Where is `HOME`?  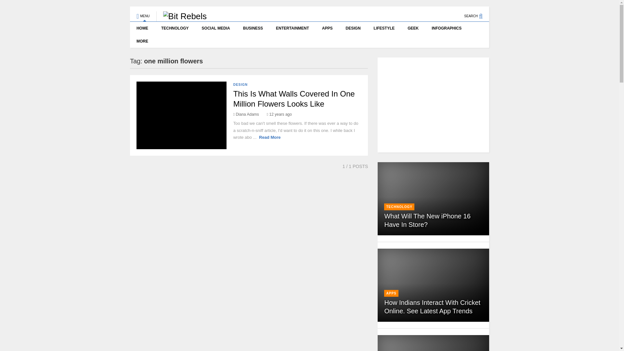 HOME is located at coordinates (142, 28).